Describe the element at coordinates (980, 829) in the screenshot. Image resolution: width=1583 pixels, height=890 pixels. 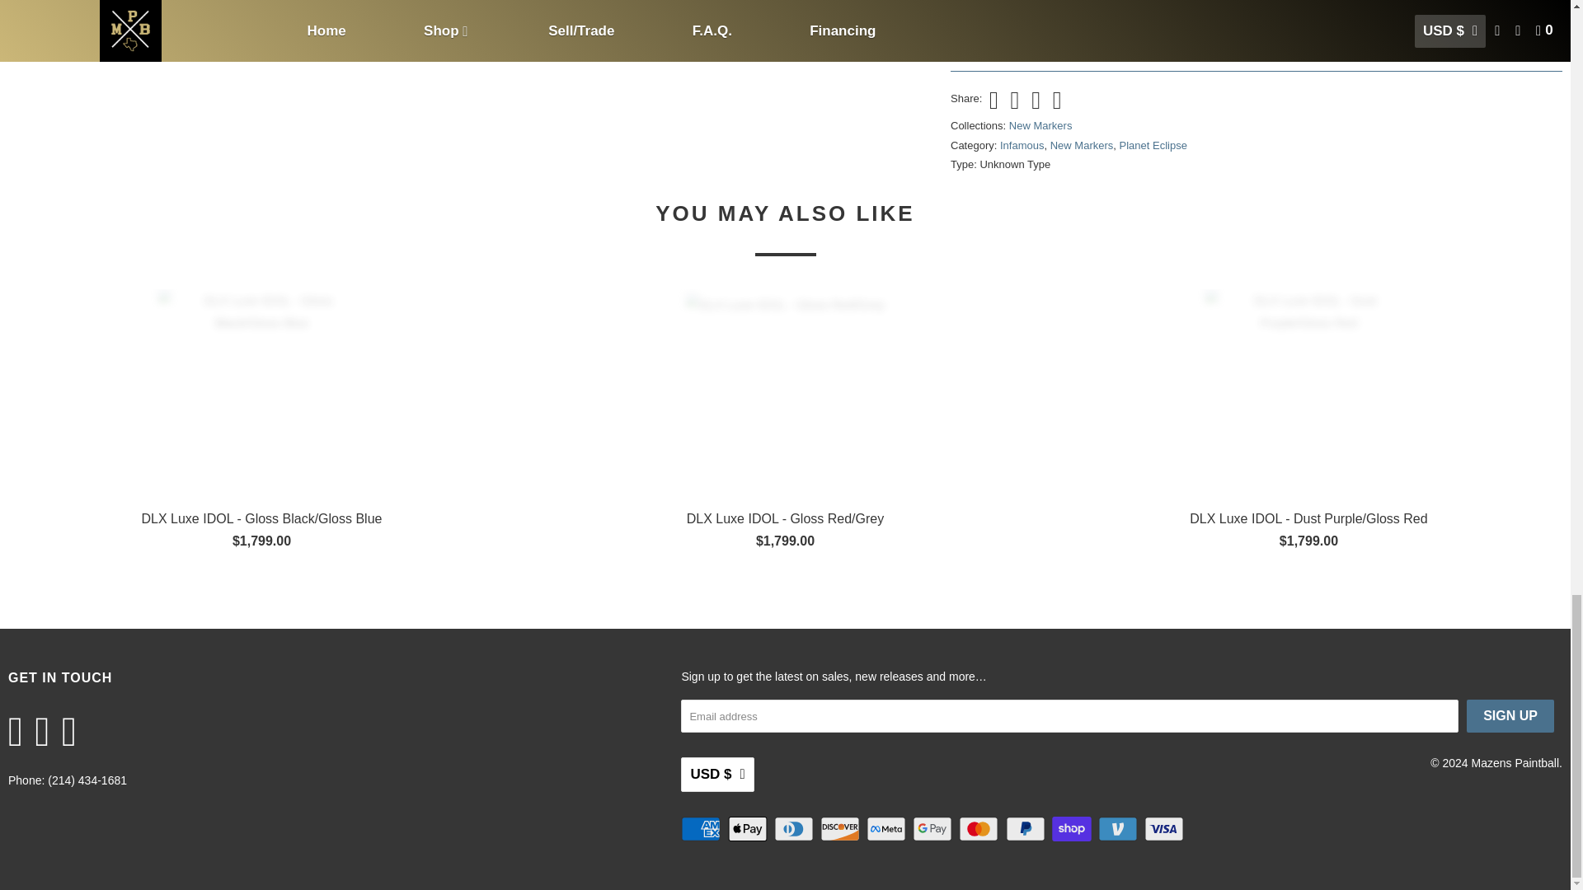
I see `Mastercard` at that location.